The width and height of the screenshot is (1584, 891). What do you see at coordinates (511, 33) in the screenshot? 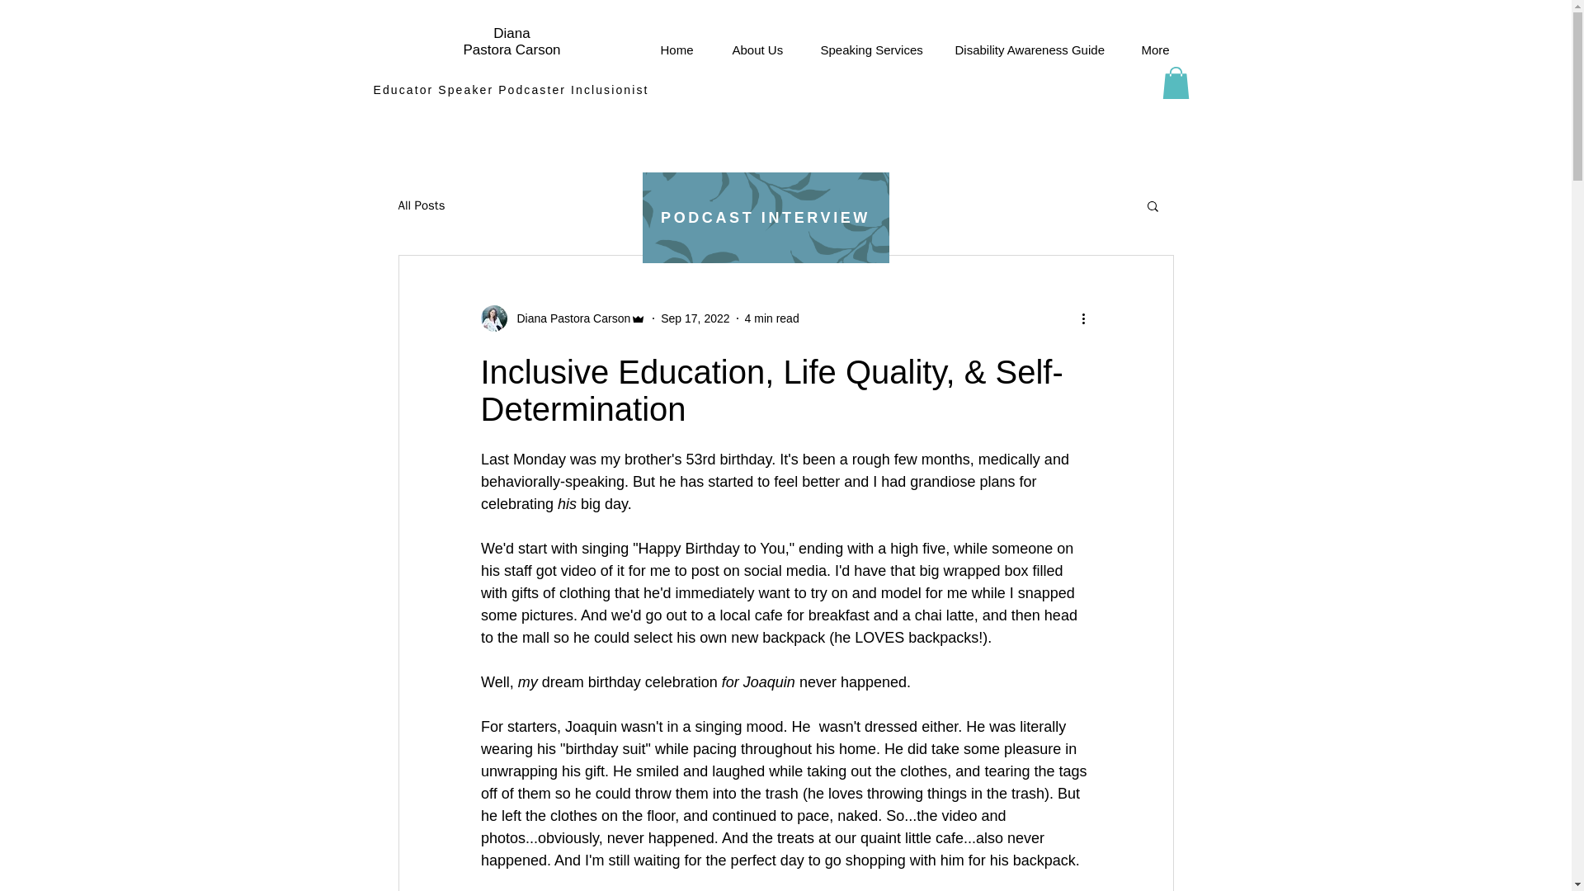
I see `Diana` at bounding box center [511, 33].